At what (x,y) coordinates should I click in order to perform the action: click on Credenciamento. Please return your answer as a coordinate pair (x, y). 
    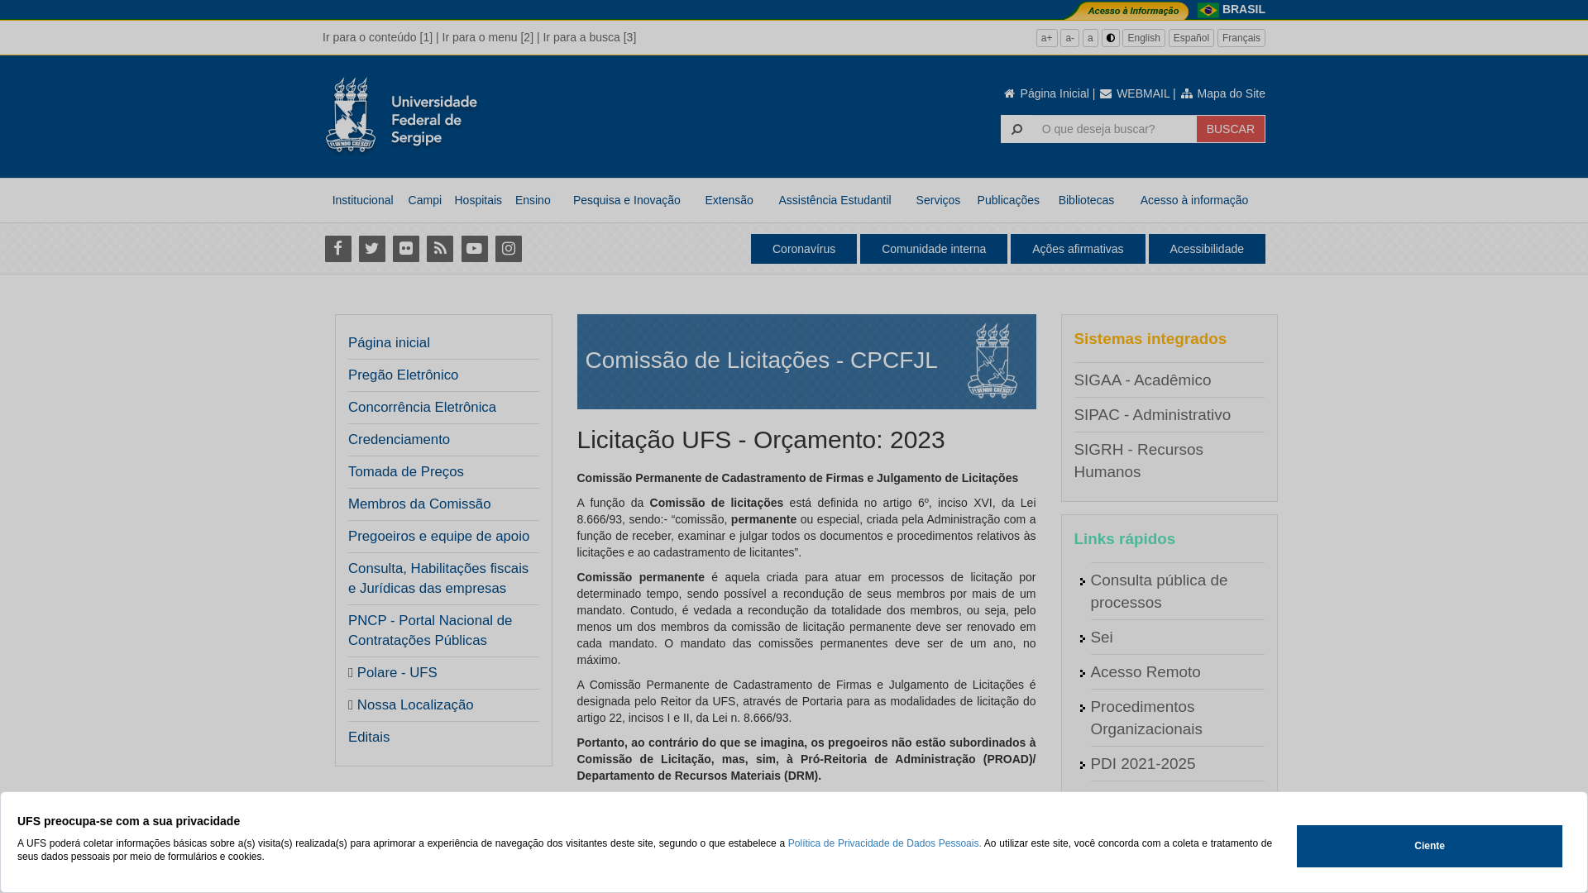
    Looking at the image, I should click on (399, 440).